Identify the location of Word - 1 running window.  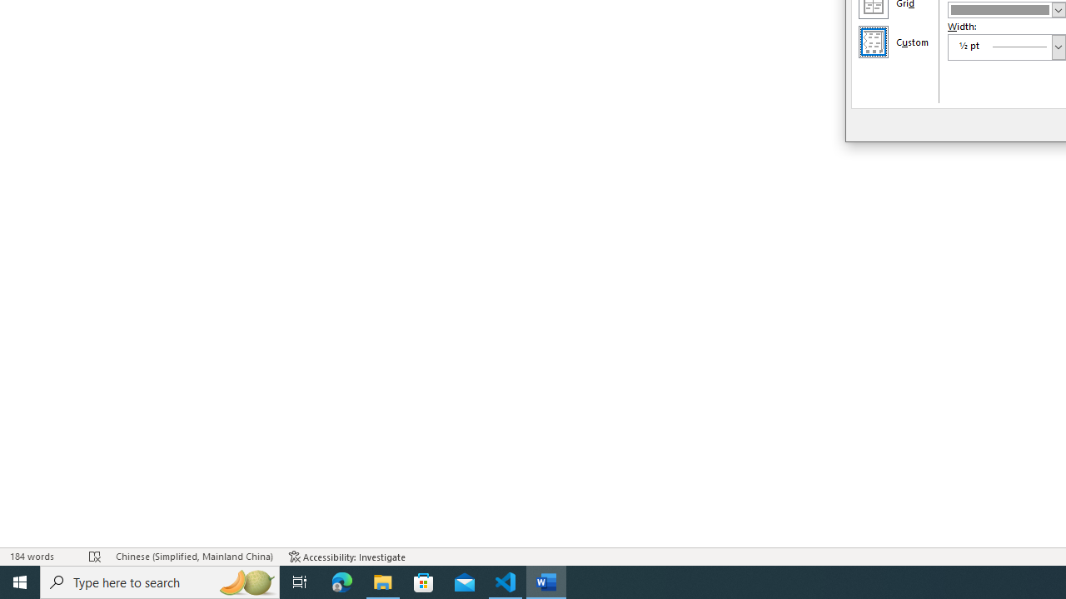
(546, 582).